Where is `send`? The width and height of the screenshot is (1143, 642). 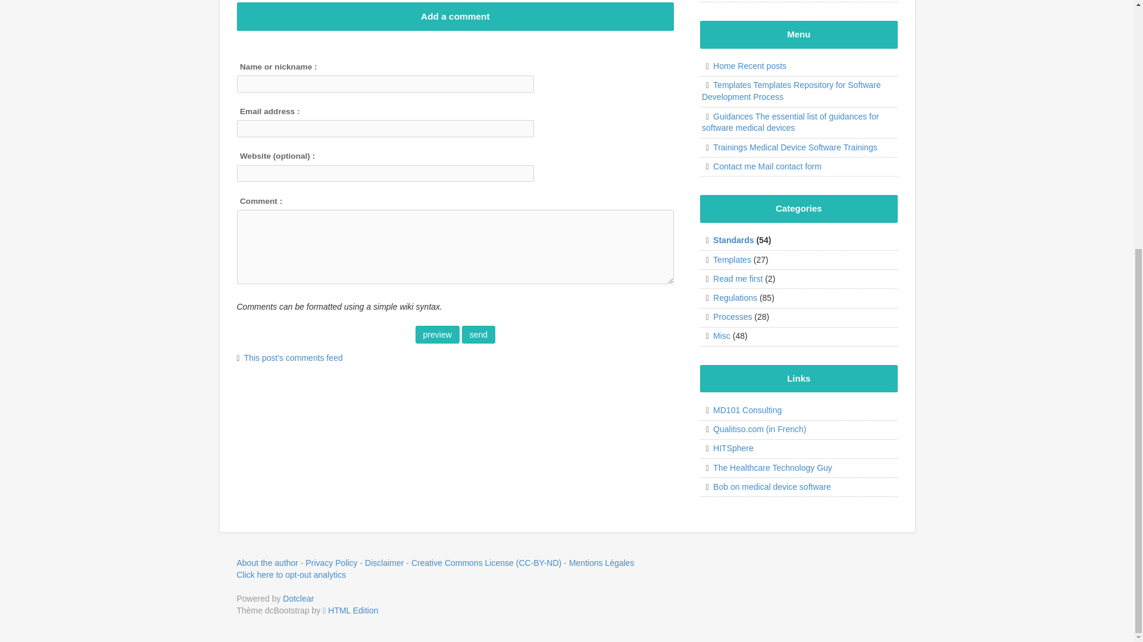 send is located at coordinates (478, 334).